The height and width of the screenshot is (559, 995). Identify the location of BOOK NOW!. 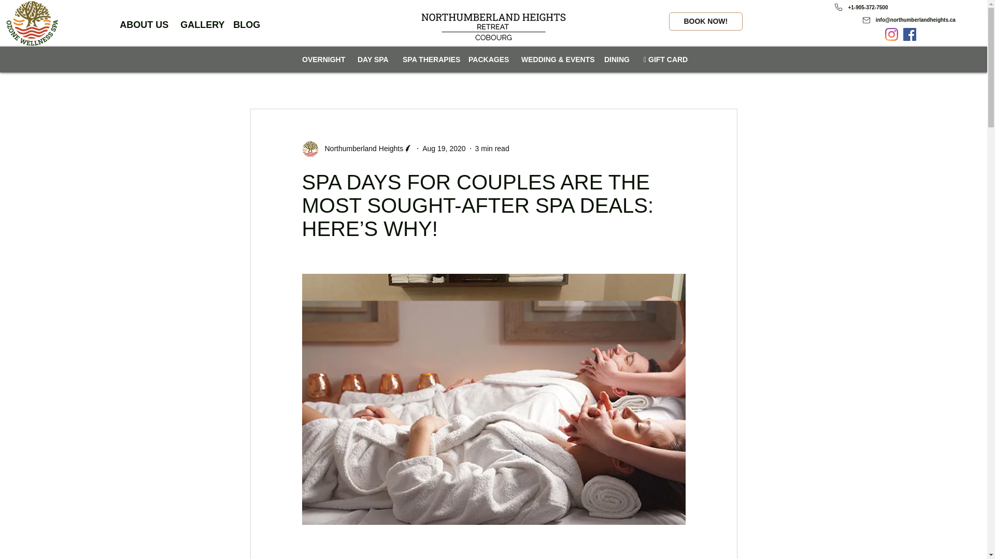
(705, 21).